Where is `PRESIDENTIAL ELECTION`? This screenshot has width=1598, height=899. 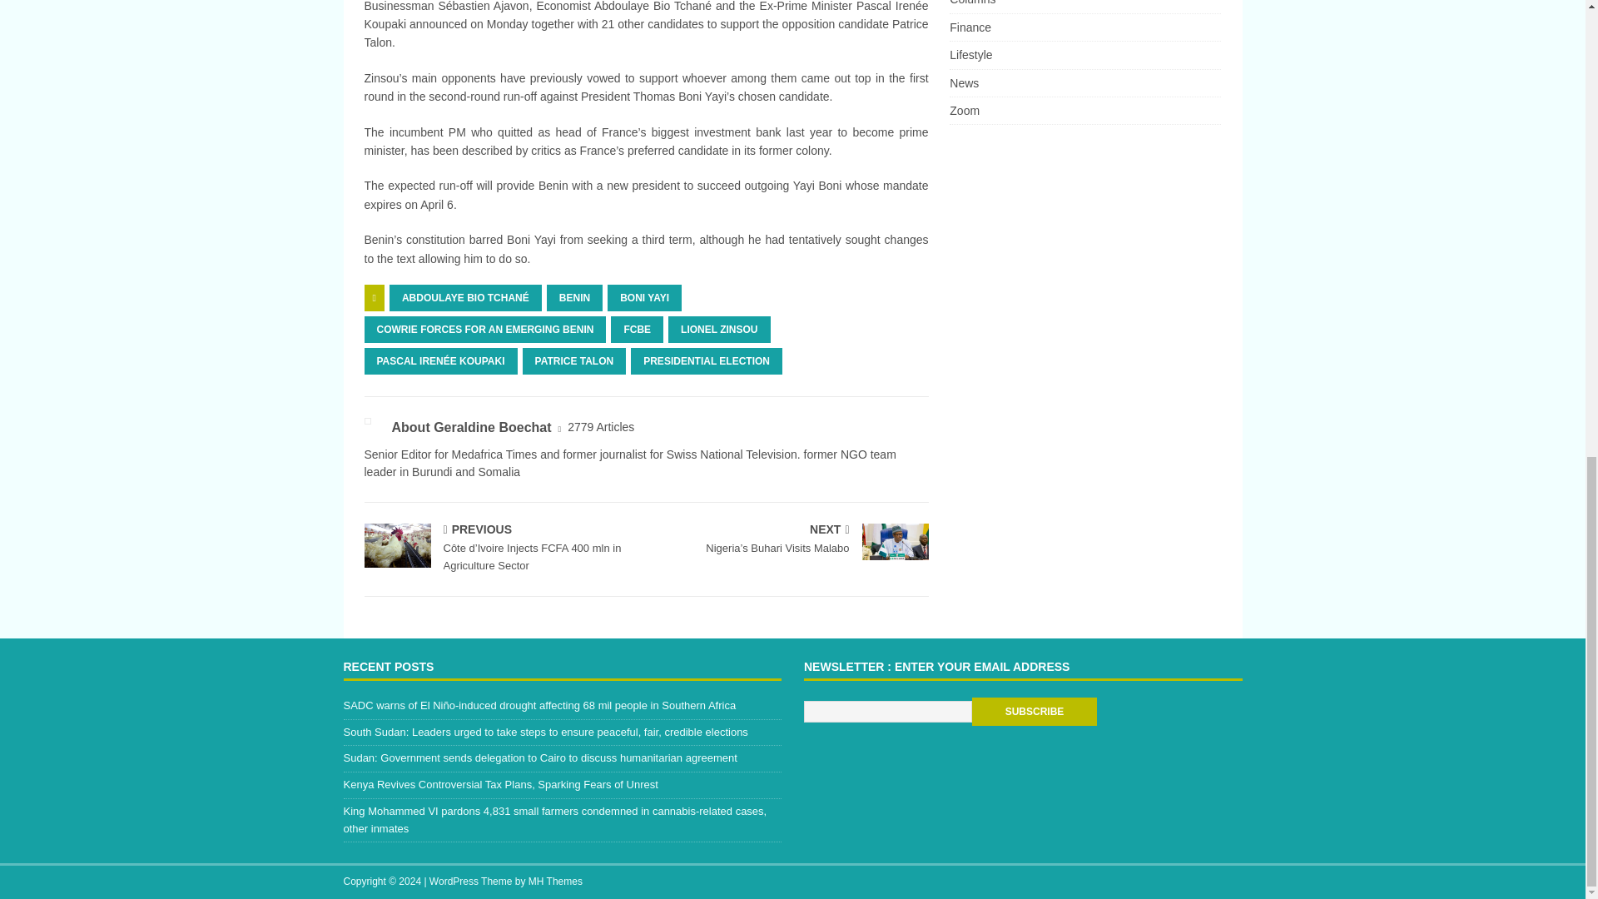
PRESIDENTIAL ELECTION is located at coordinates (707, 361).